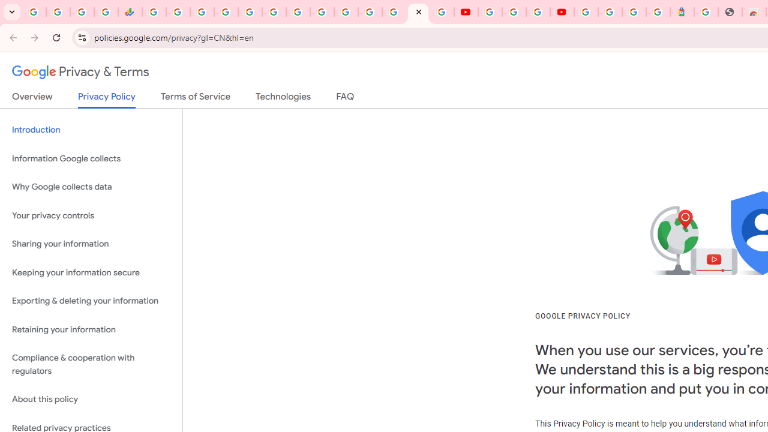 The width and height of the screenshot is (768, 432). What do you see at coordinates (34, 12) in the screenshot?
I see `Google Workspace Admin Community` at bounding box center [34, 12].